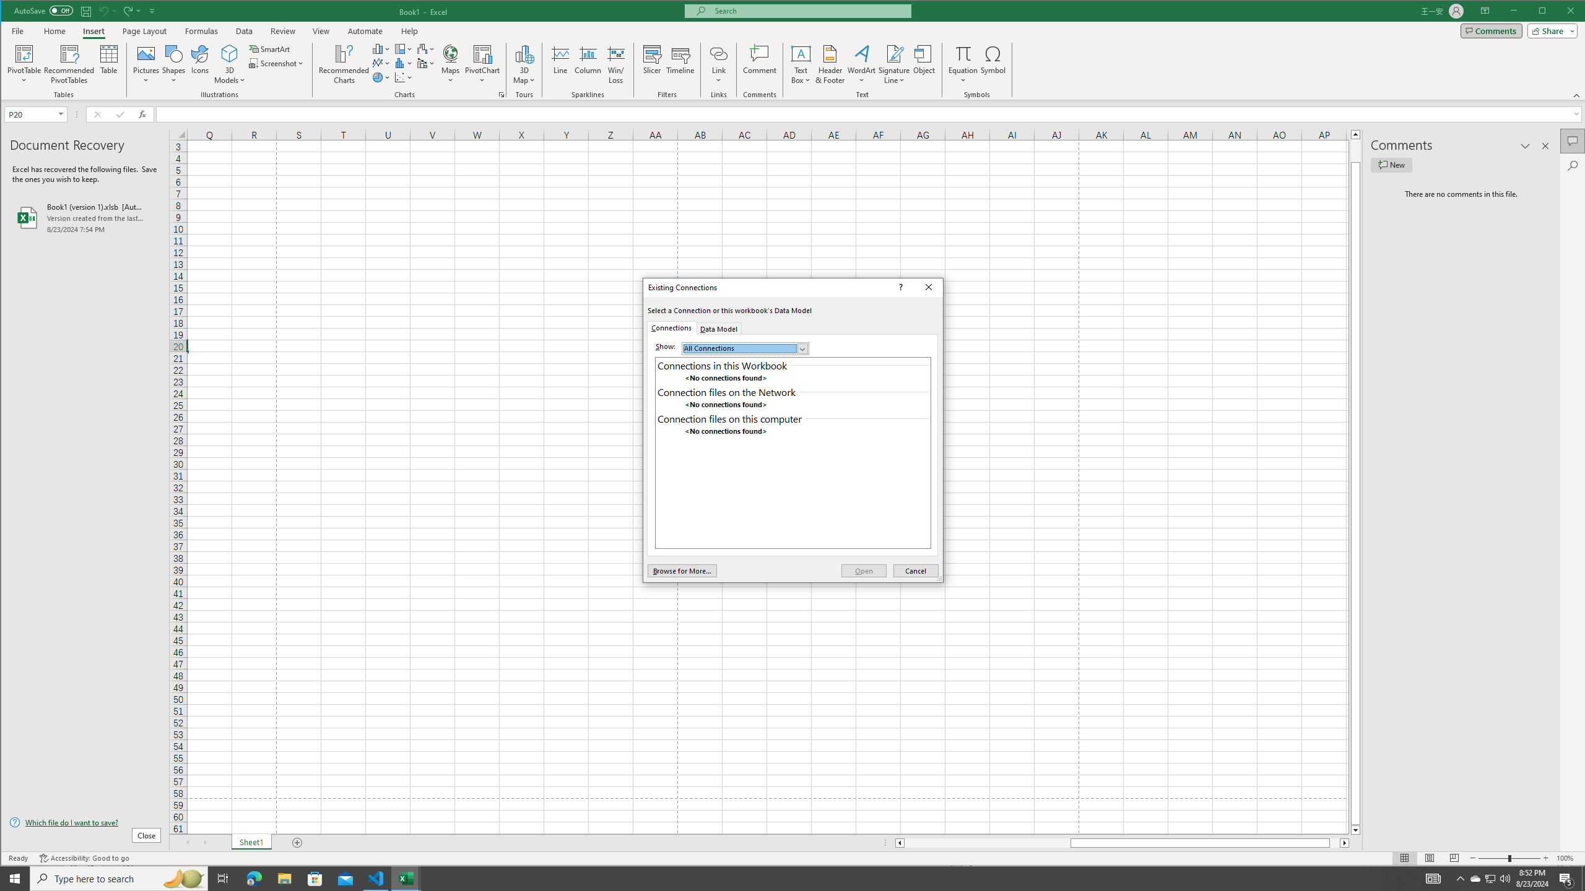  What do you see at coordinates (381, 63) in the screenshot?
I see `Insert Line or Area Chart` at bounding box center [381, 63].